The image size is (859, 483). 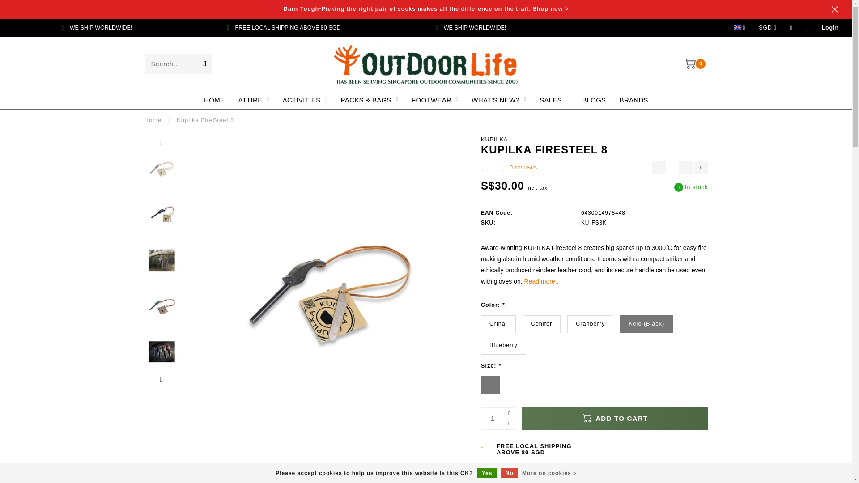 I want to click on HOME, so click(x=214, y=100).